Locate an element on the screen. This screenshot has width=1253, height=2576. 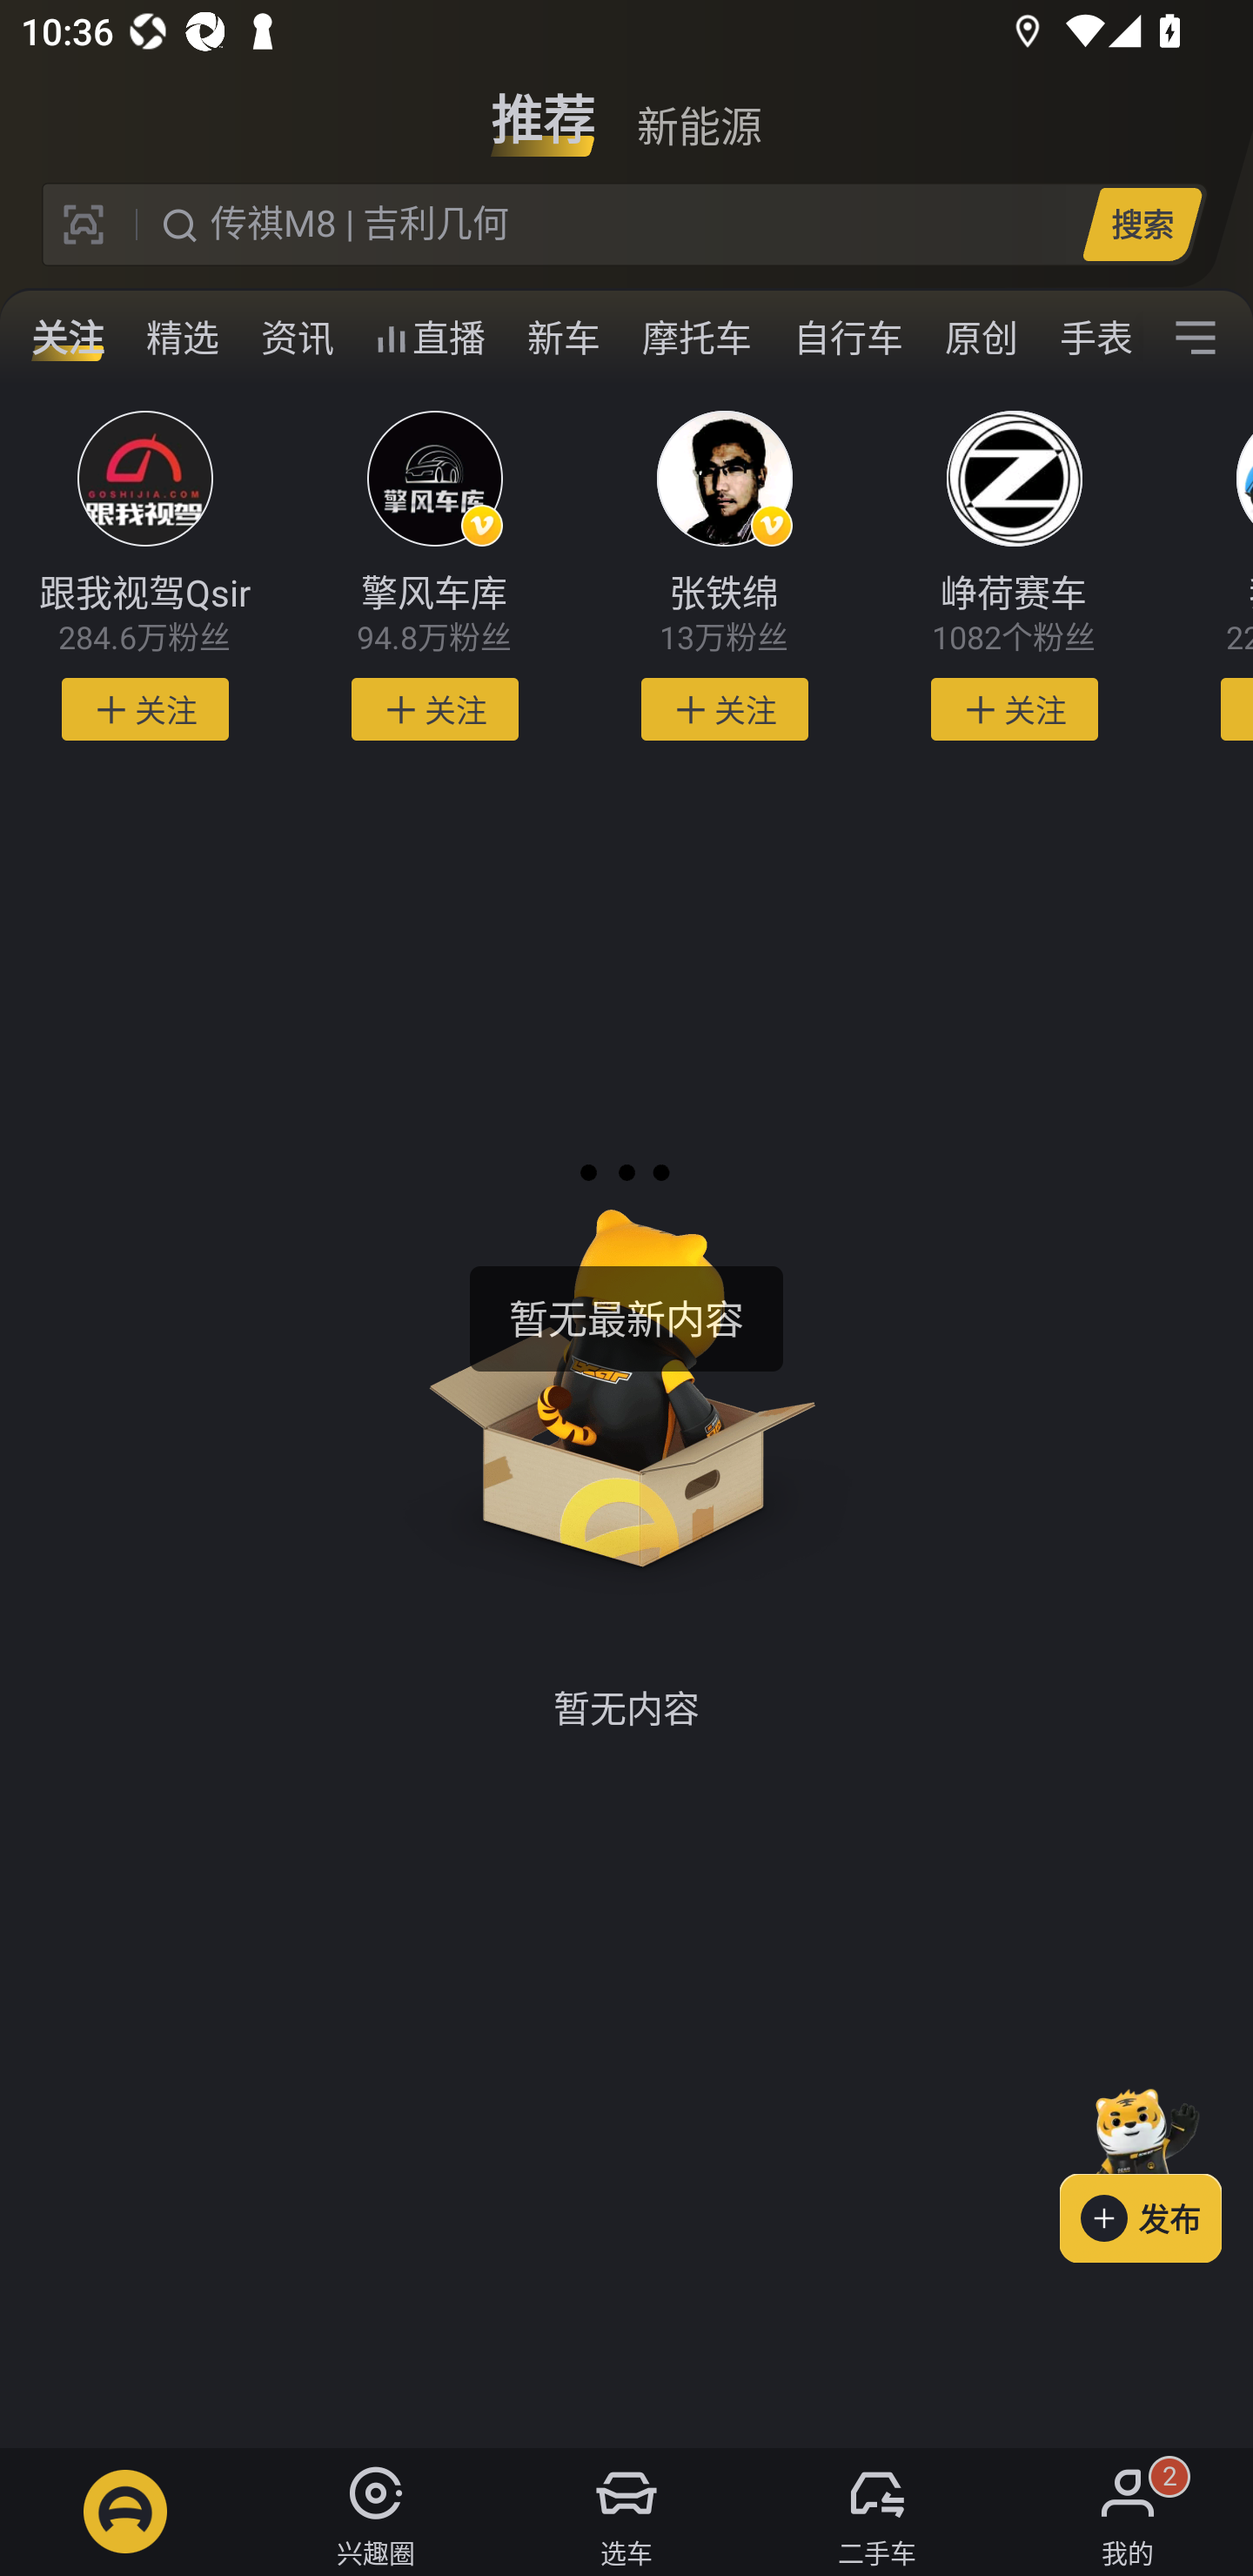
 二手车 is located at coordinates (877, 2512).